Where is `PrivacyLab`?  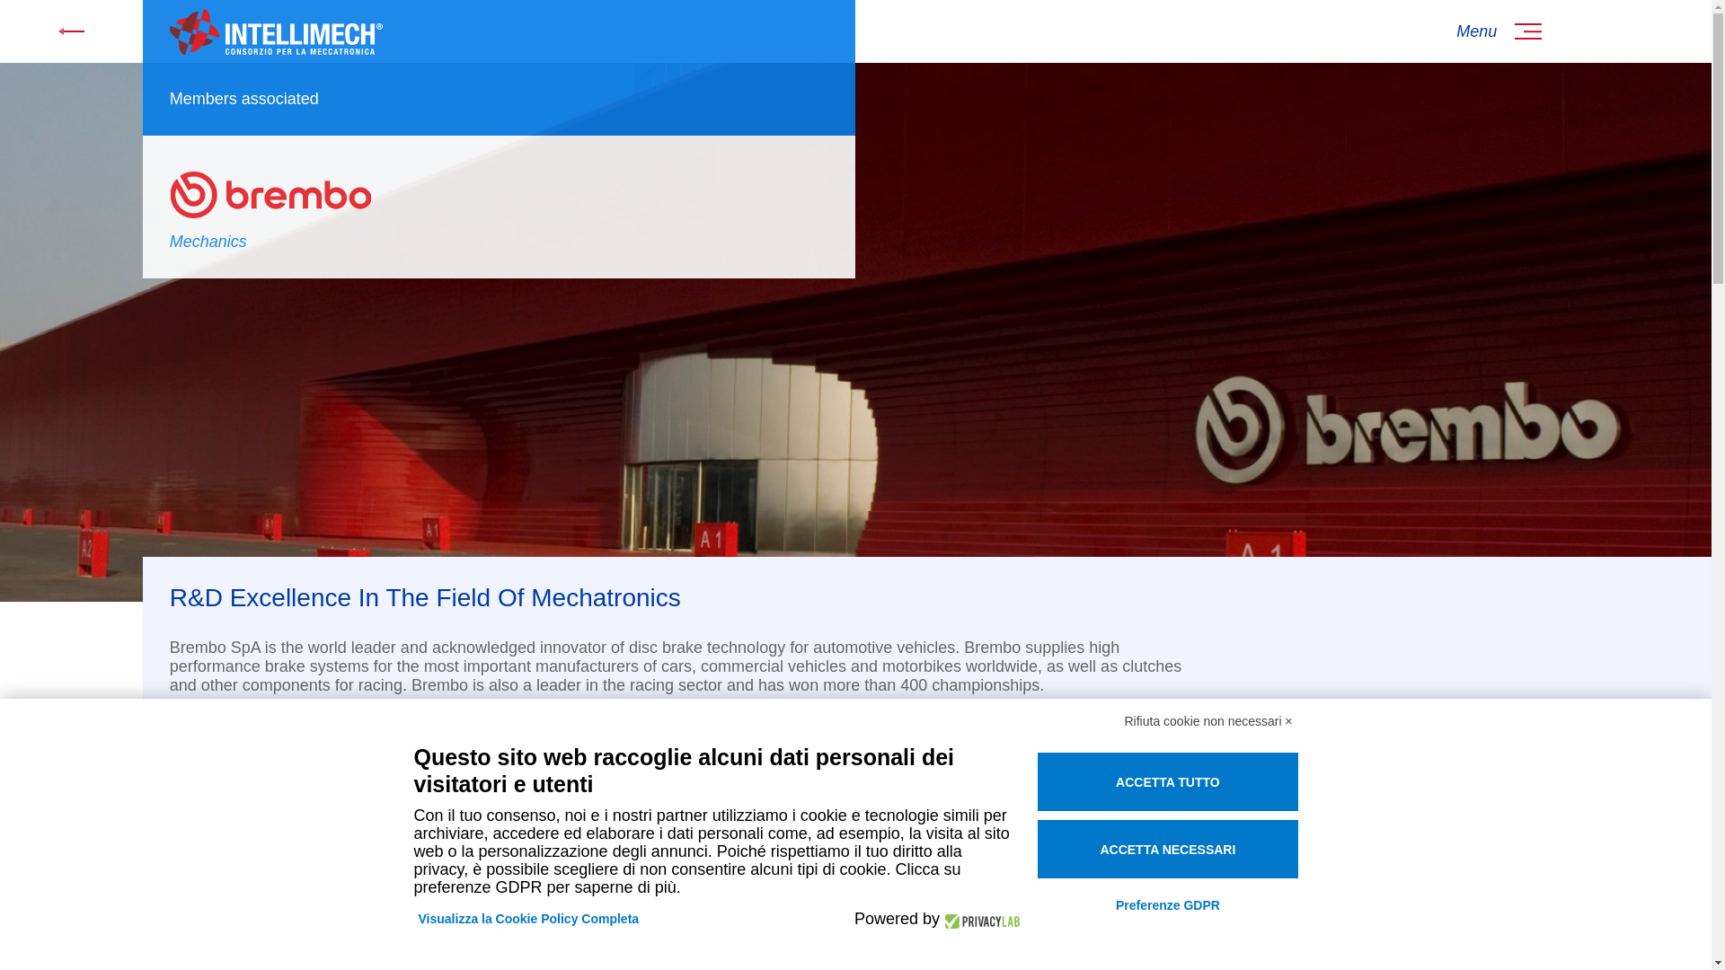 PrivacyLab is located at coordinates (979, 918).